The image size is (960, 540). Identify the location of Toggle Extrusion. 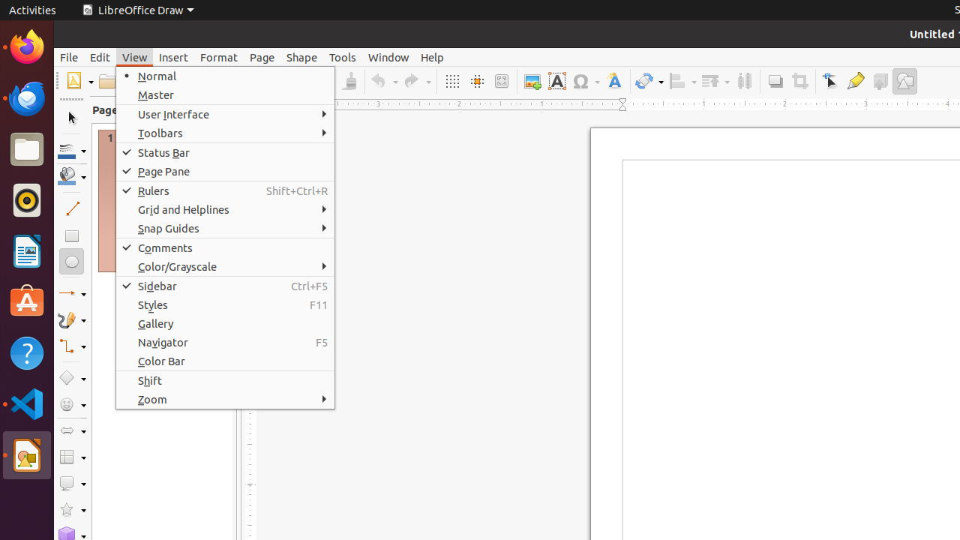
(880, 81).